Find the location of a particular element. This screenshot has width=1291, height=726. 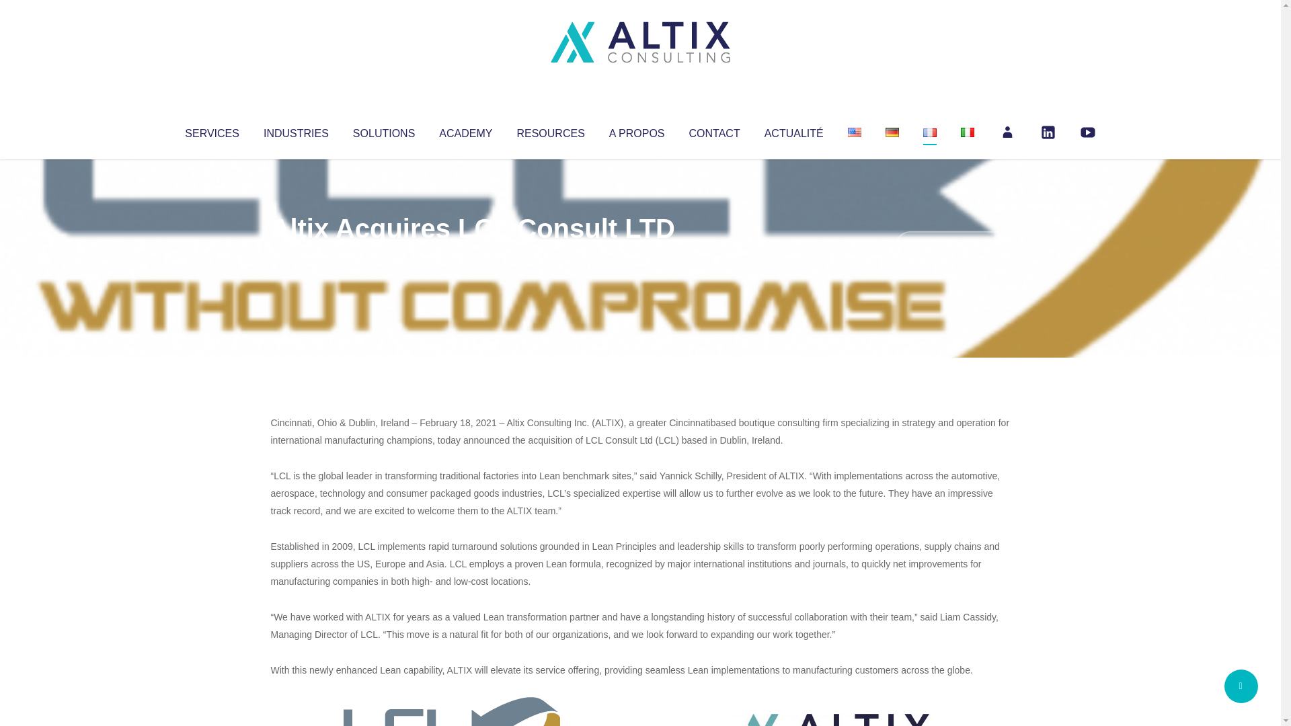

Uncategorized is located at coordinates (470, 255).